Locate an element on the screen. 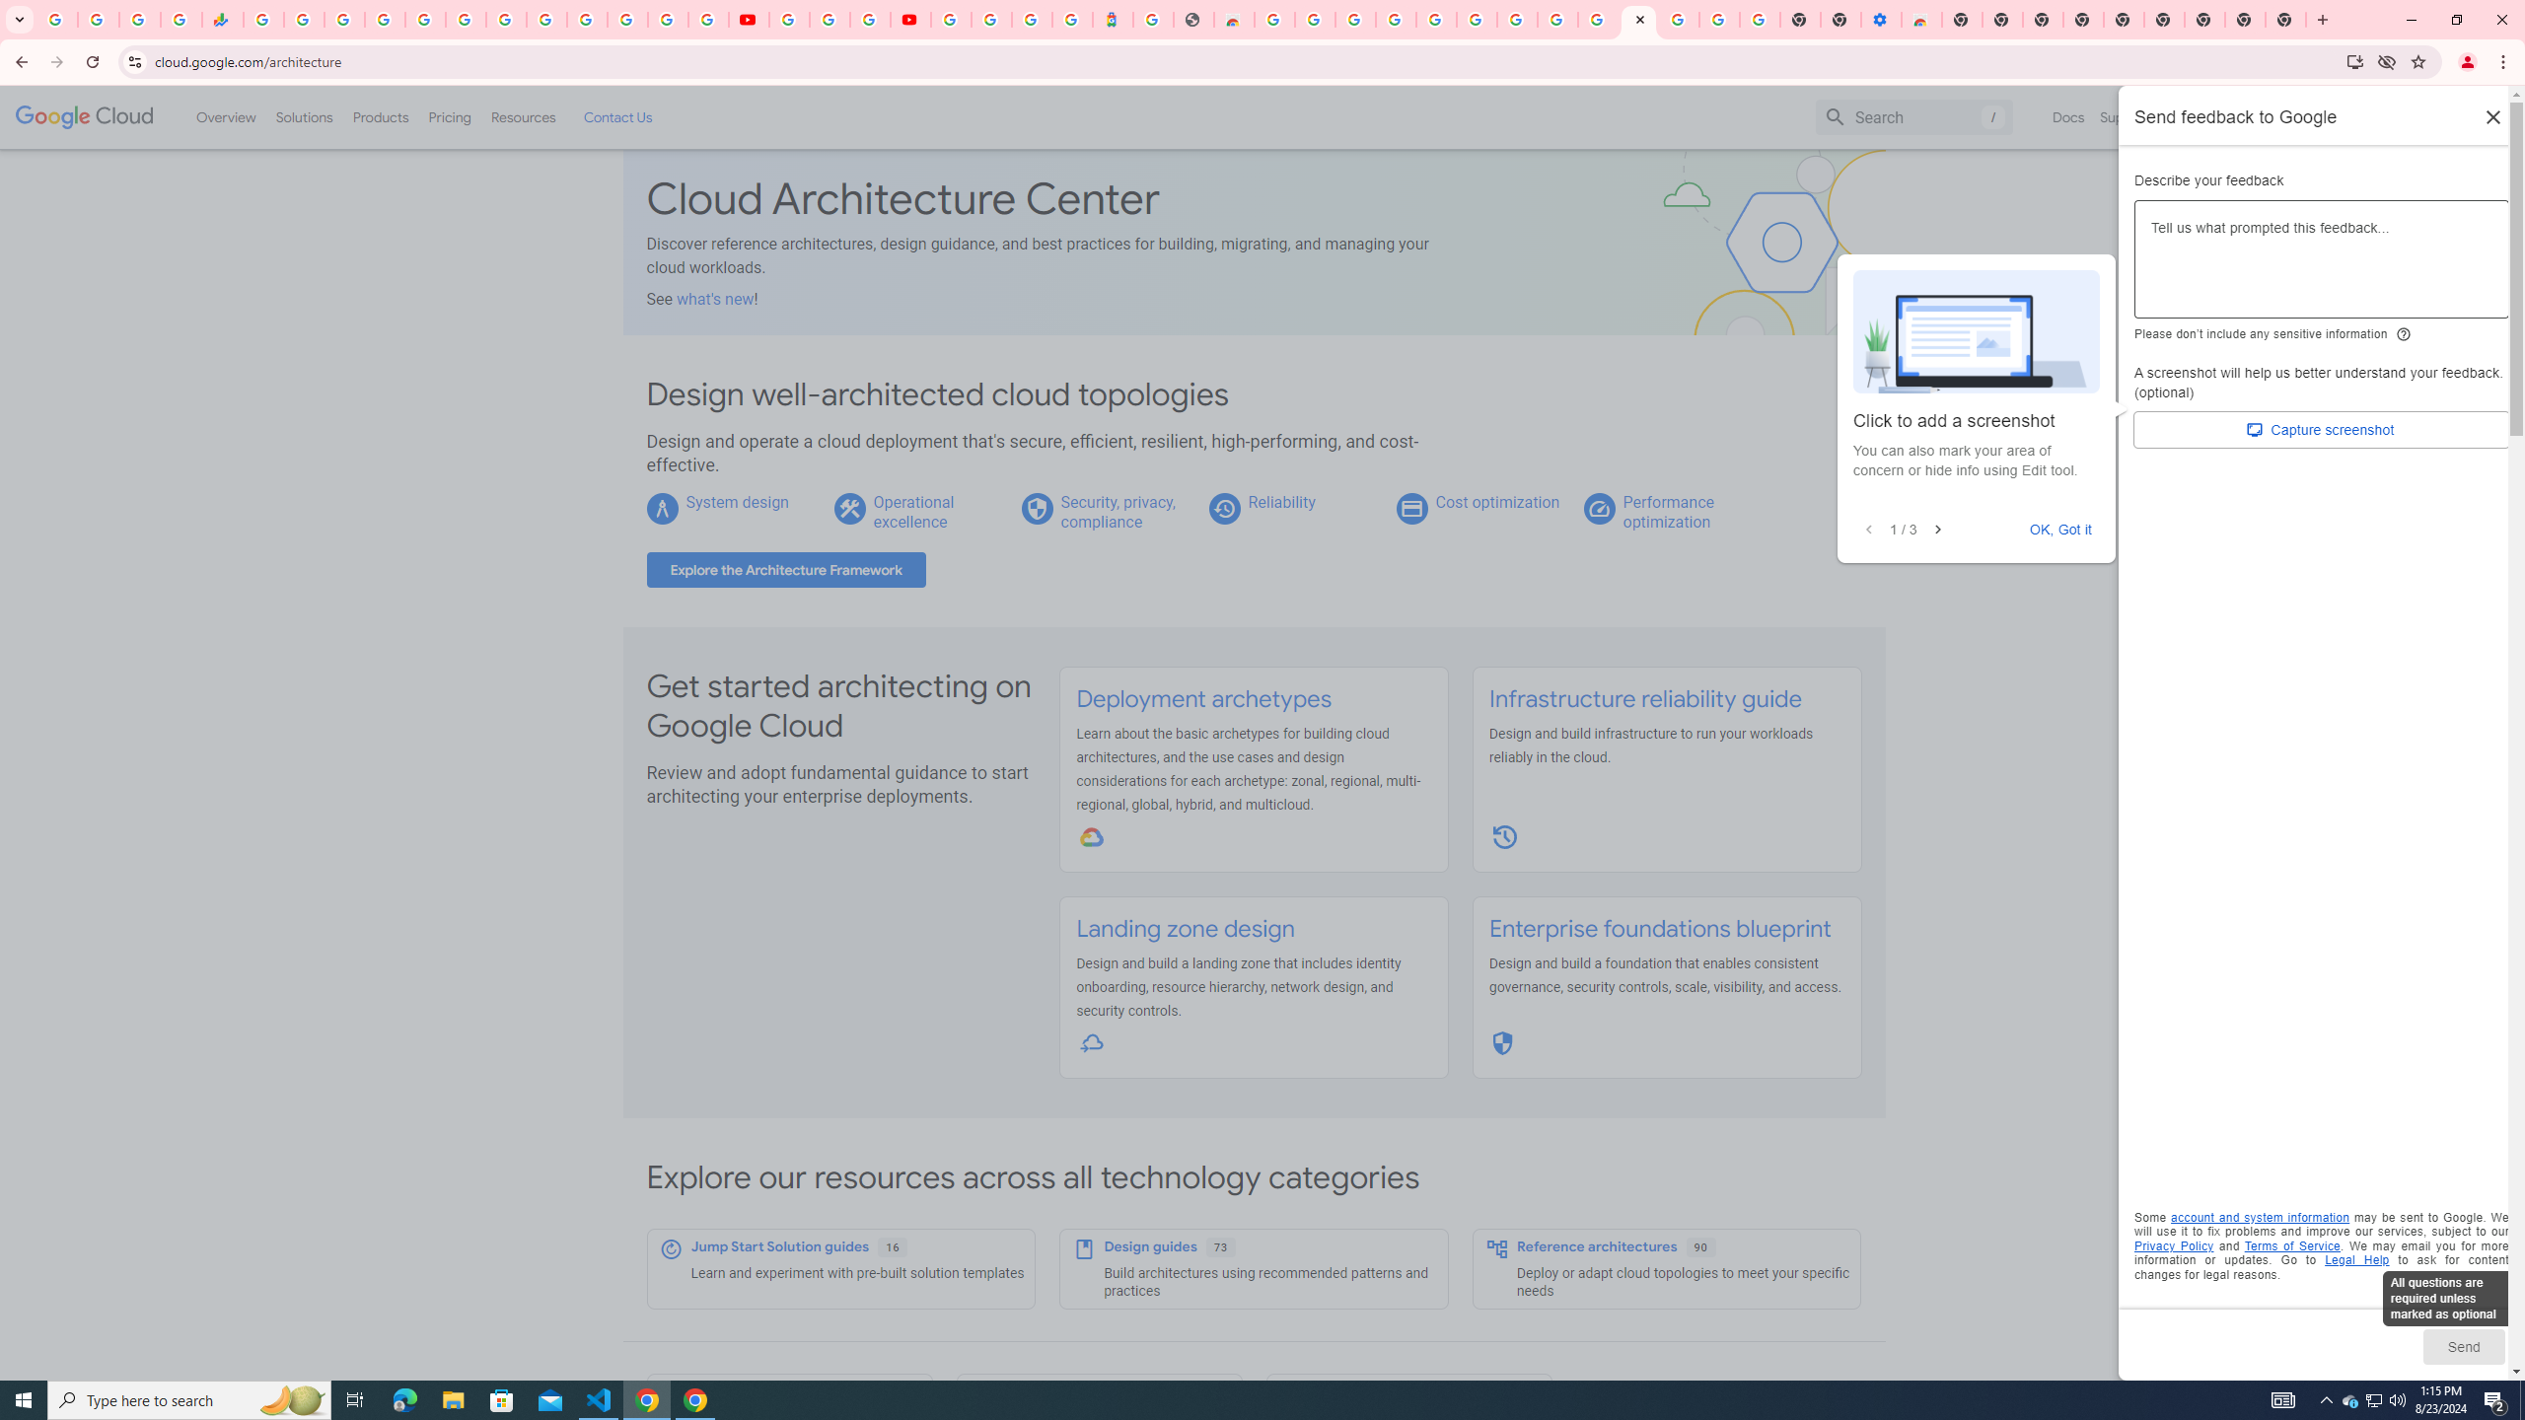 Image resolution: width=2525 pixels, height=1420 pixels. Google Workspace Admin Community is located at coordinates (57, 20).